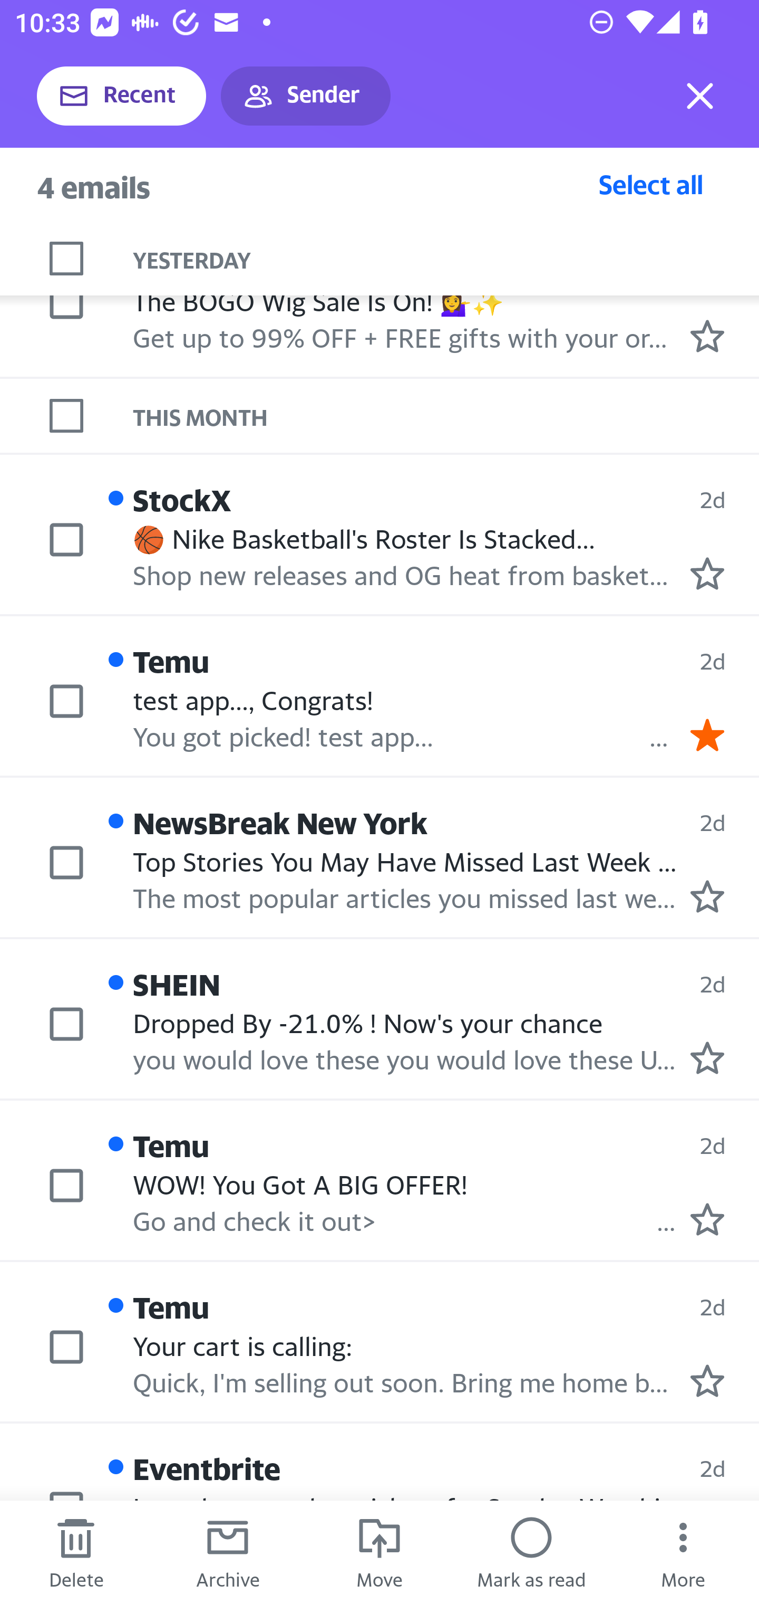 This screenshot has width=759, height=1604. Describe the element at coordinates (707, 735) in the screenshot. I see `Remove star.` at that location.